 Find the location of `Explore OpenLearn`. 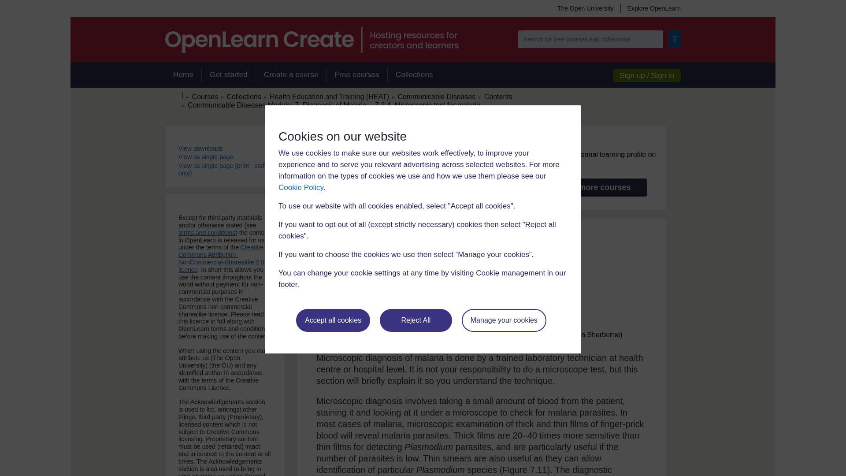

Explore OpenLearn is located at coordinates (650, 8).